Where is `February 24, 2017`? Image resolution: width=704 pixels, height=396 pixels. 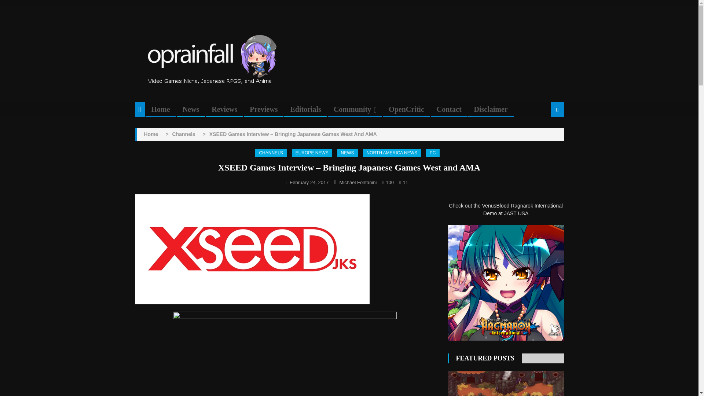
February 24, 2017 is located at coordinates (309, 183).